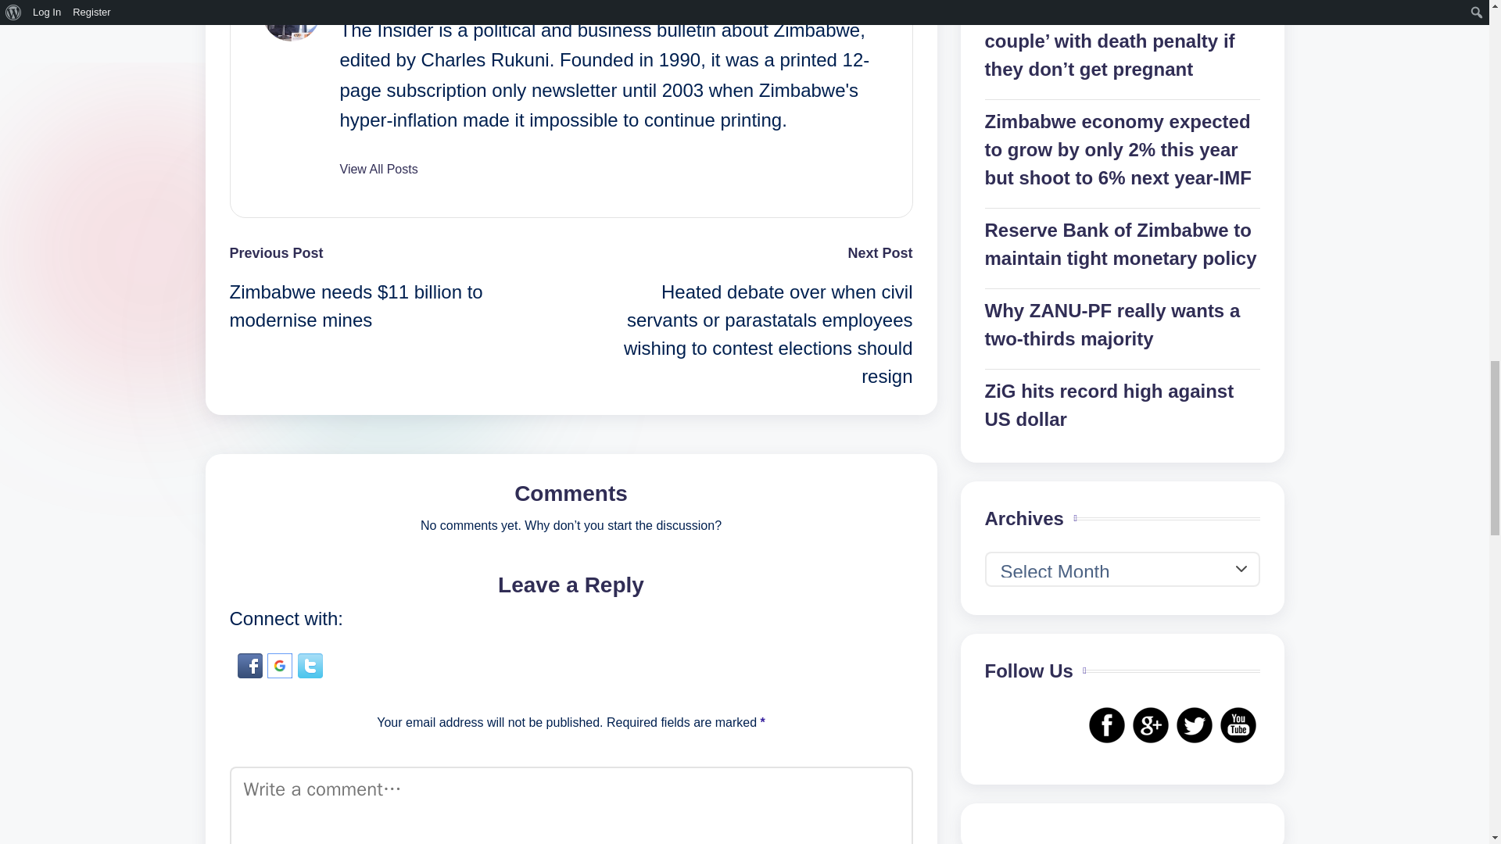 Image resolution: width=1501 pixels, height=844 pixels. Describe the element at coordinates (408, 3) in the screenshot. I see `Charles Rukuni` at that location.